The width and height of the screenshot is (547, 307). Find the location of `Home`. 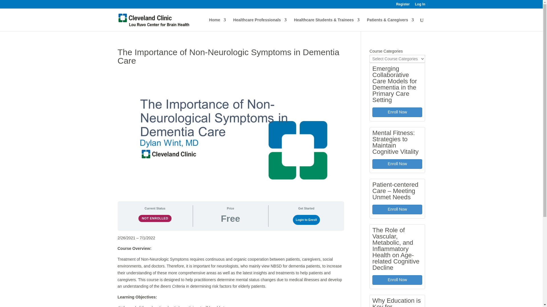

Home is located at coordinates (217, 24).